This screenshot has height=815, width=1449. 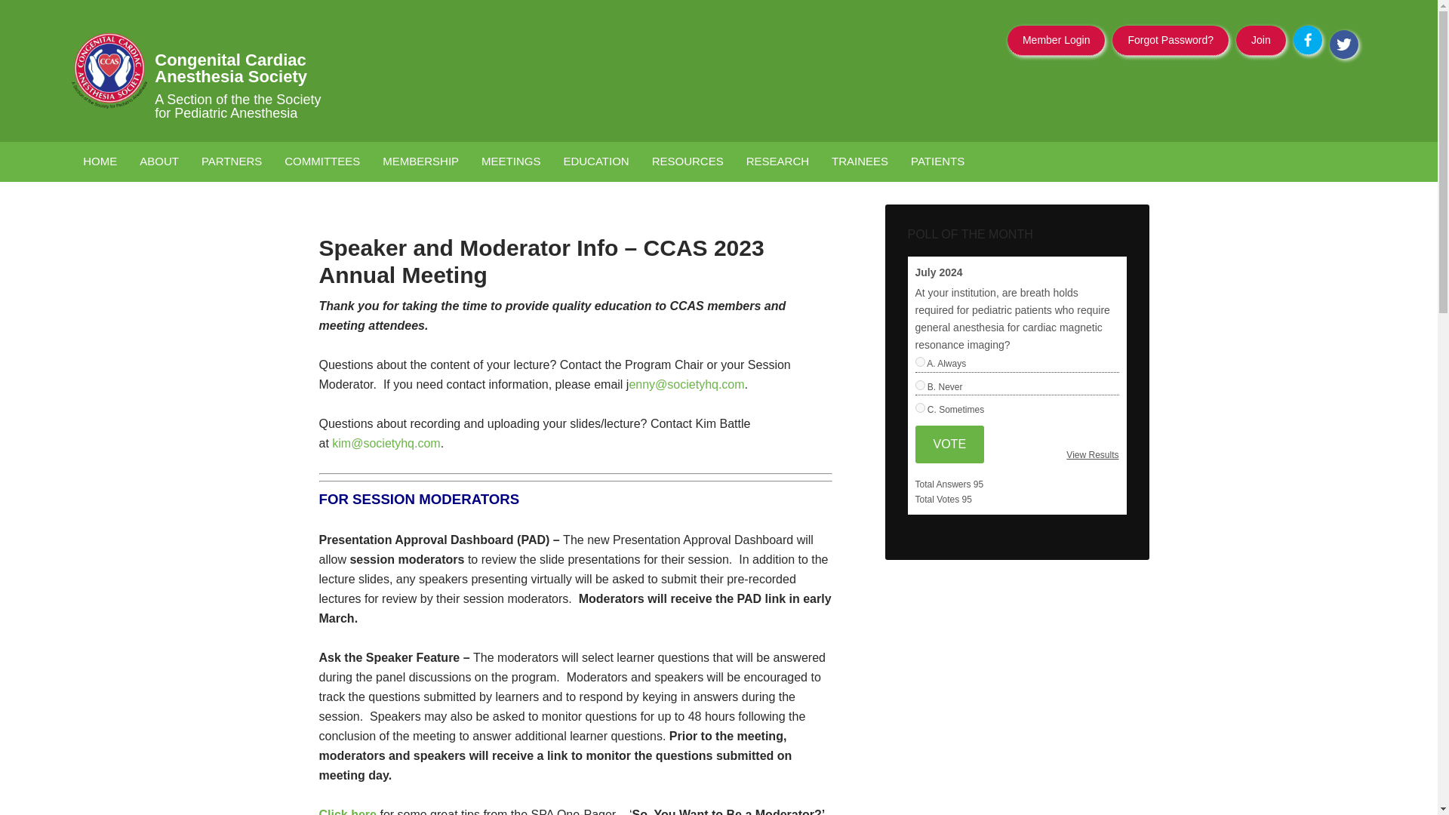 What do you see at coordinates (100, 161) in the screenshot?
I see `HOME` at bounding box center [100, 161].